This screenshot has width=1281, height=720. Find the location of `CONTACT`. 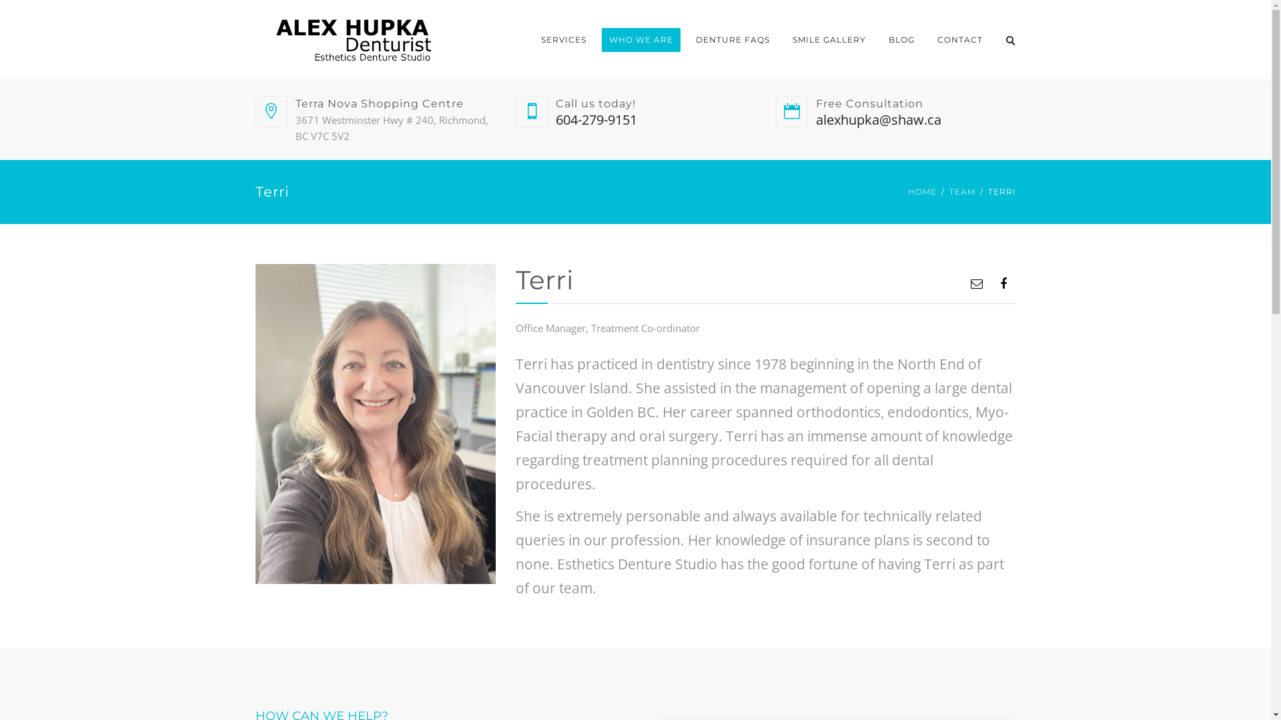

CONTACT is located at coordinates (960, 40).